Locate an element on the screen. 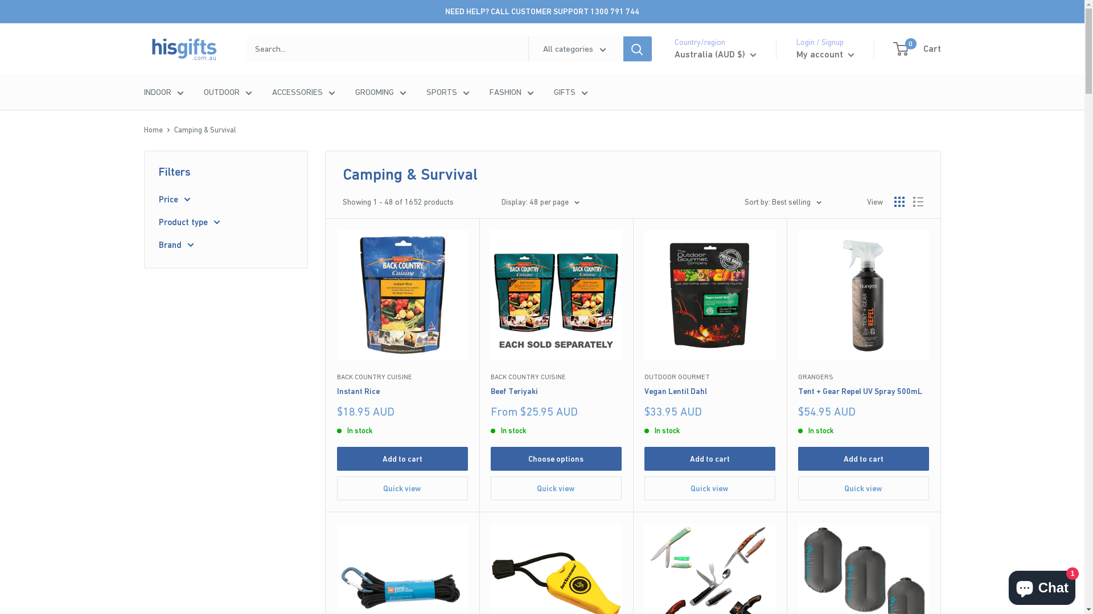 This screenshot has width=1093, height=614. BACK COUNTRY CUISINE is located at coordinates (556, 377).